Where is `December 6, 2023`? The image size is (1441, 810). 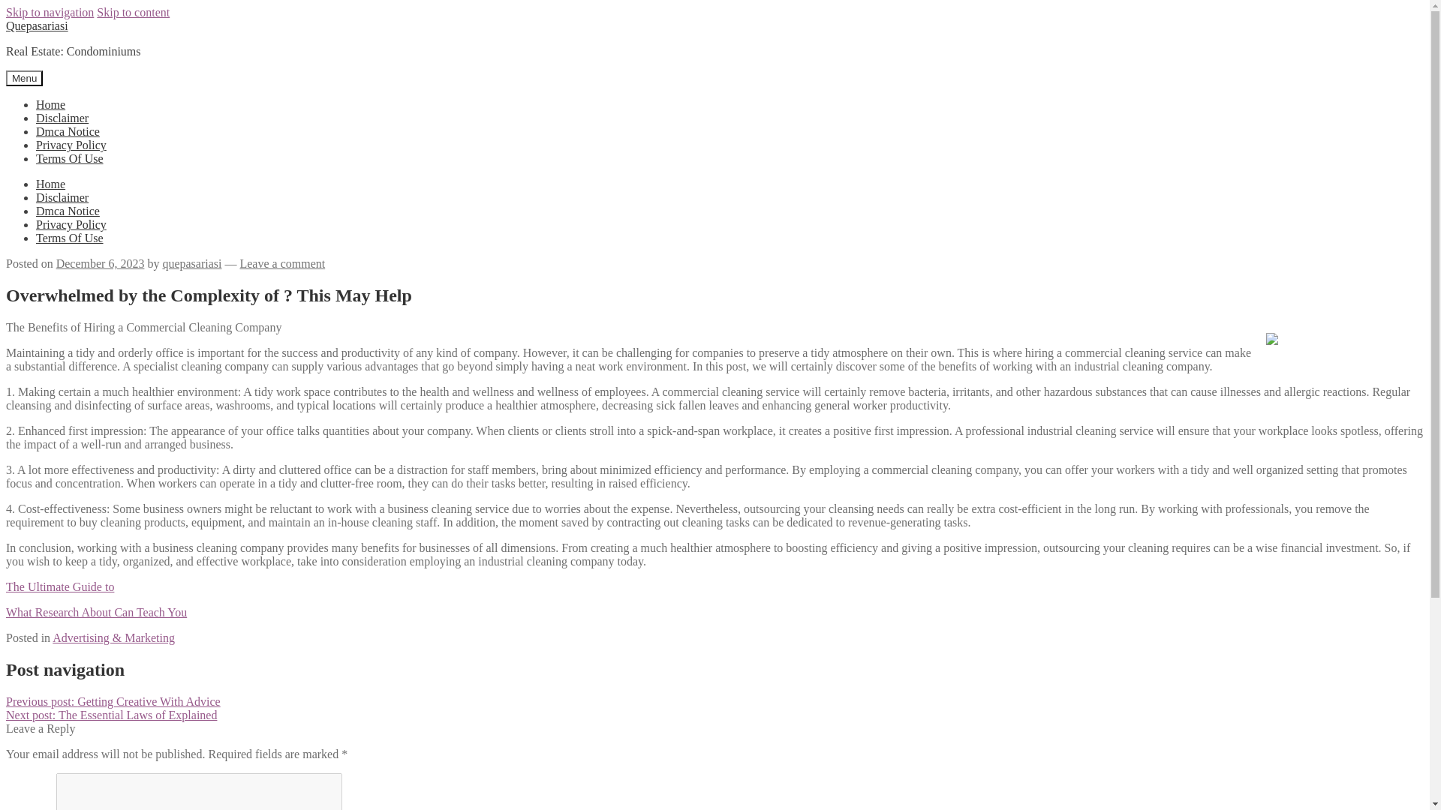
December 6, 2023 is located at coordinates (101, 263).